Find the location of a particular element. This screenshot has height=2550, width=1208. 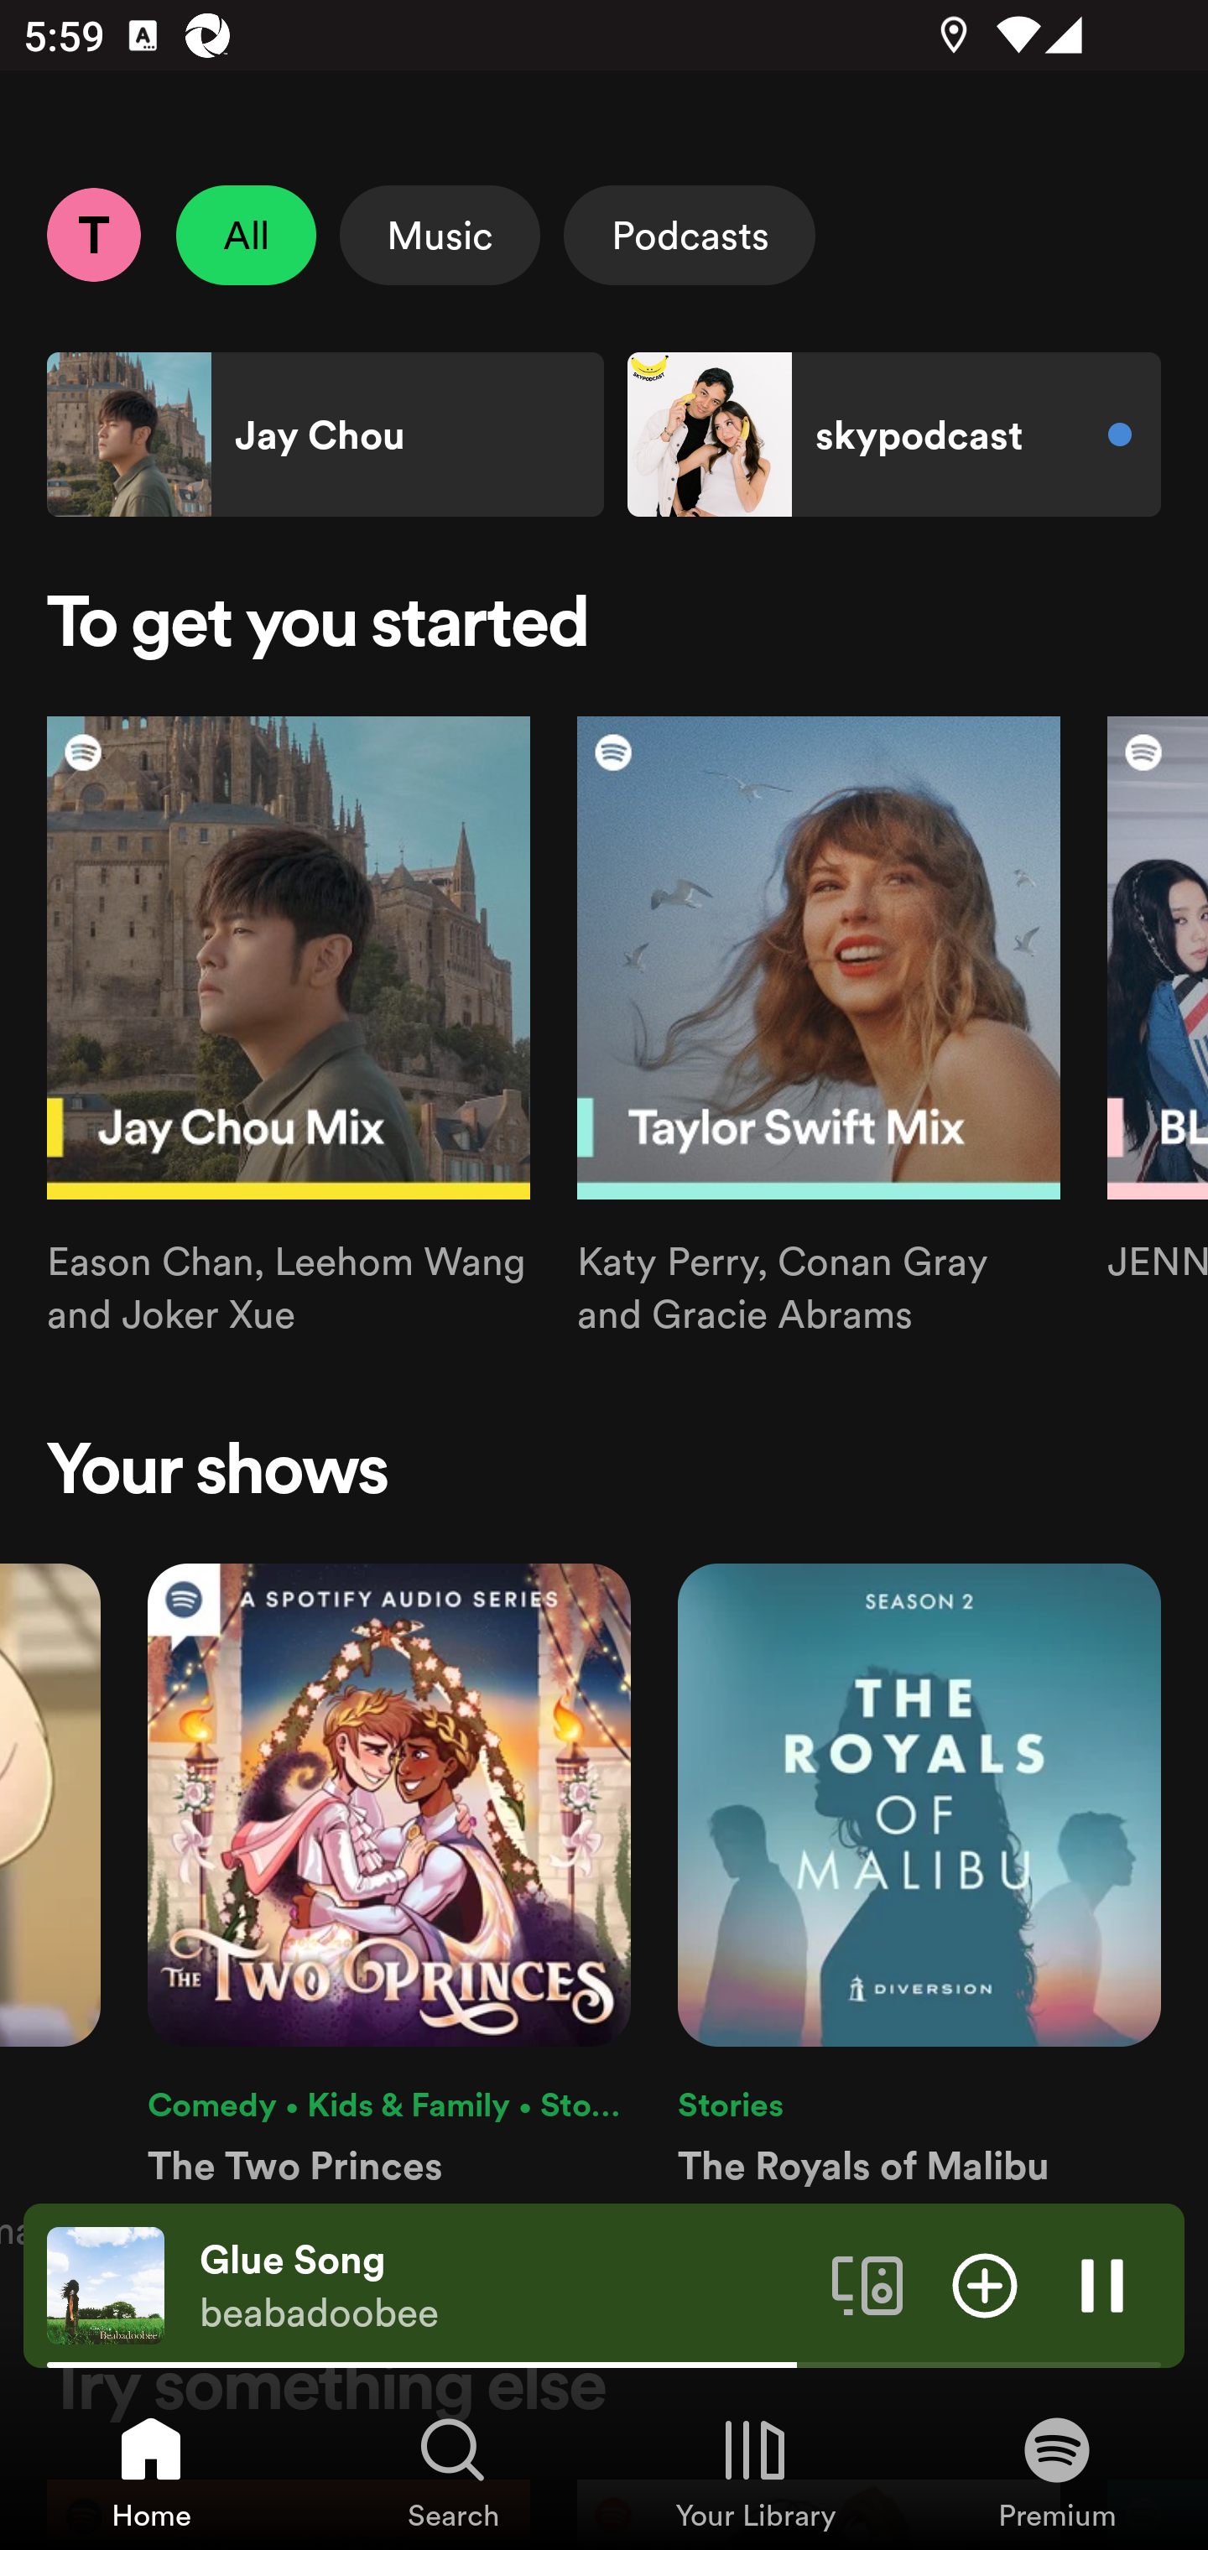

Connect to a device. Opens the devices menu is located at coordinates (867, 2284).